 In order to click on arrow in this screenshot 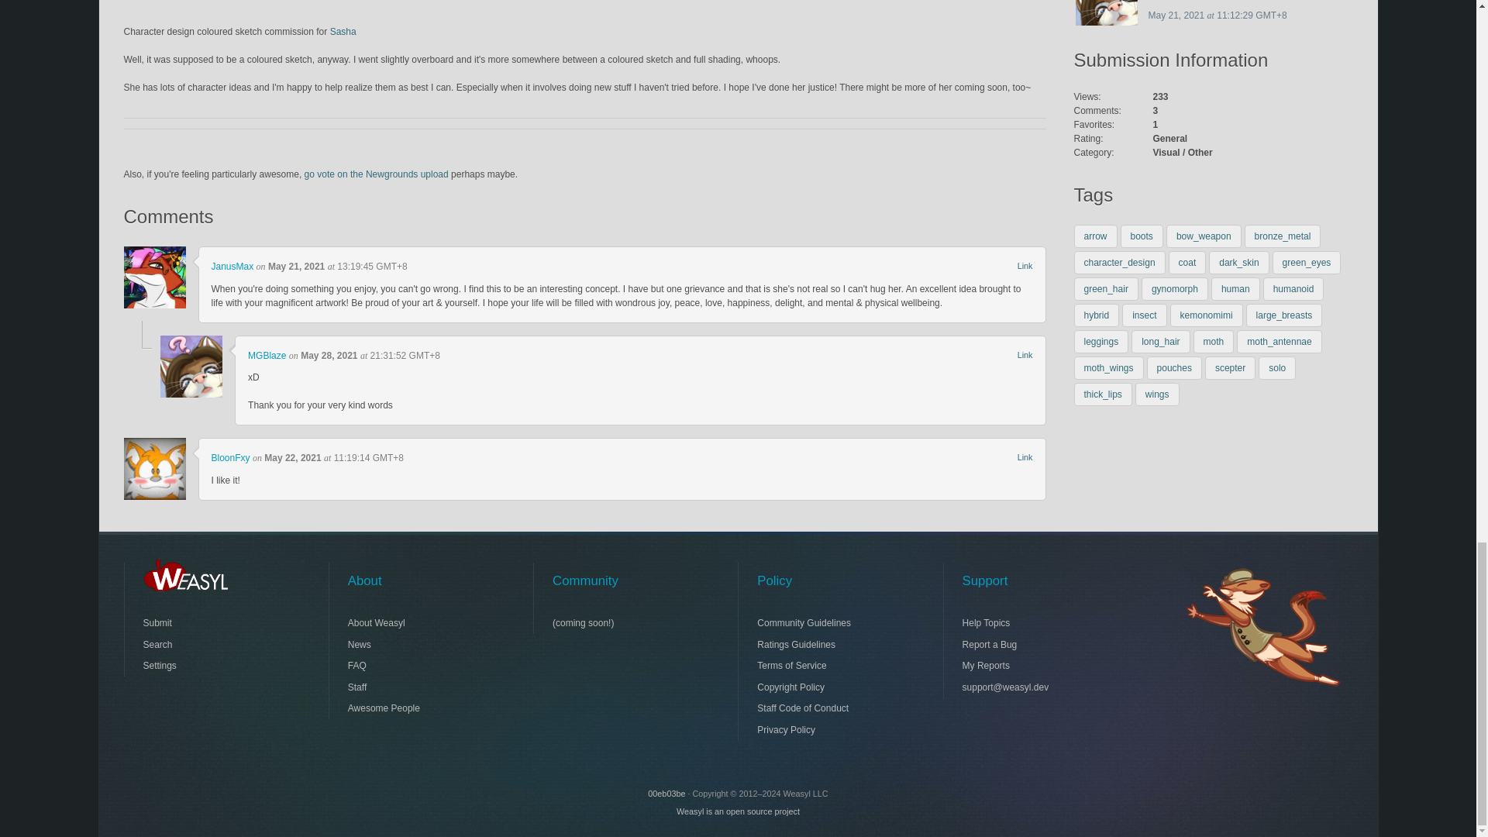, I will do `click(1096, 236)`.